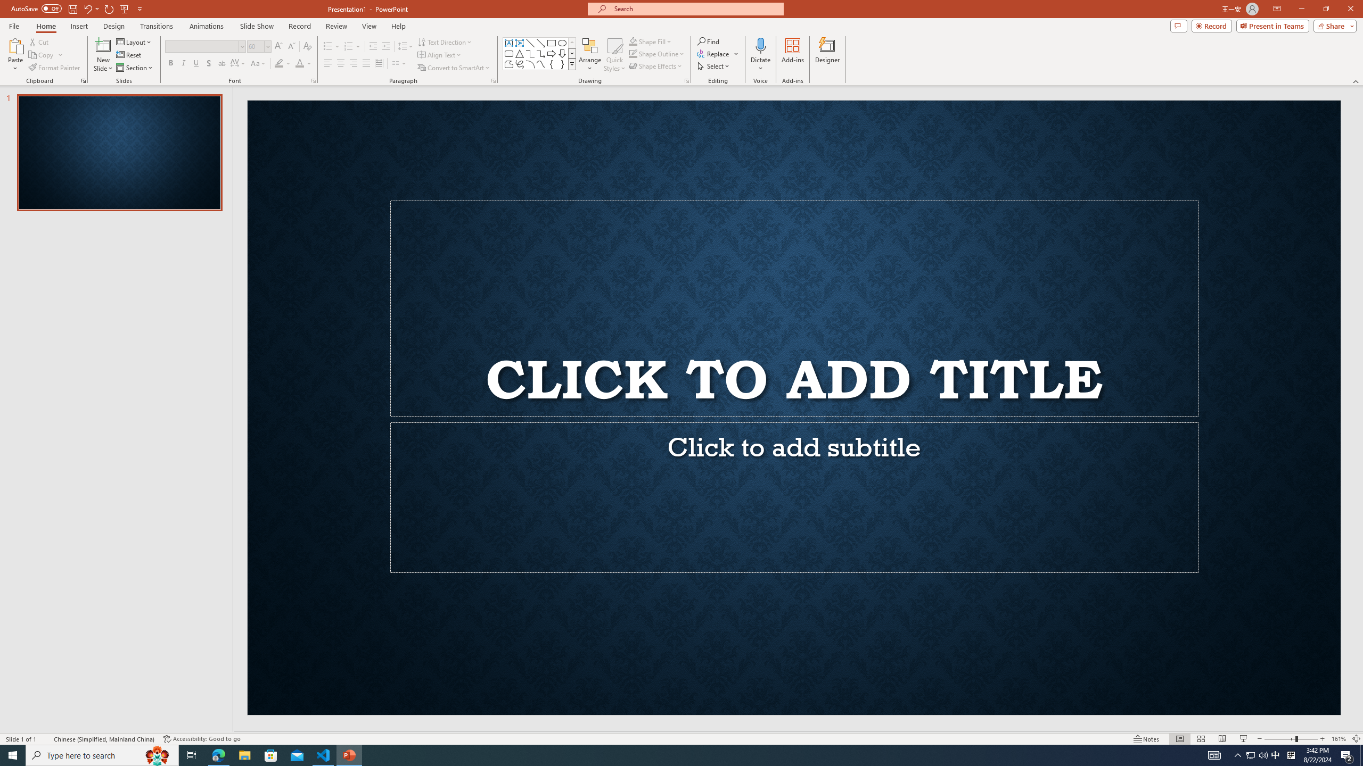  I want to click on Subtitle TextBox, so click(794, 497).